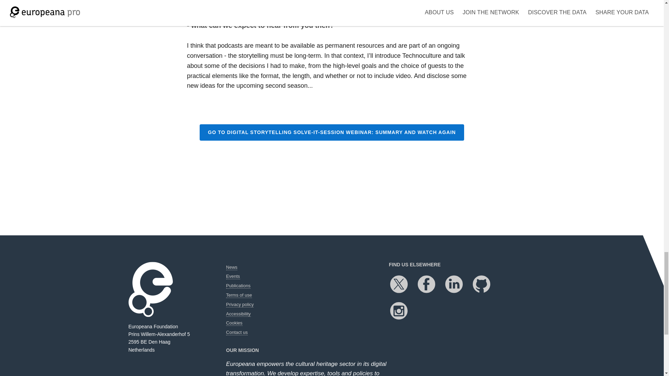  Describe the element at coordinates (239, 295) in the screenshot. I see `Terms of use` at that location.